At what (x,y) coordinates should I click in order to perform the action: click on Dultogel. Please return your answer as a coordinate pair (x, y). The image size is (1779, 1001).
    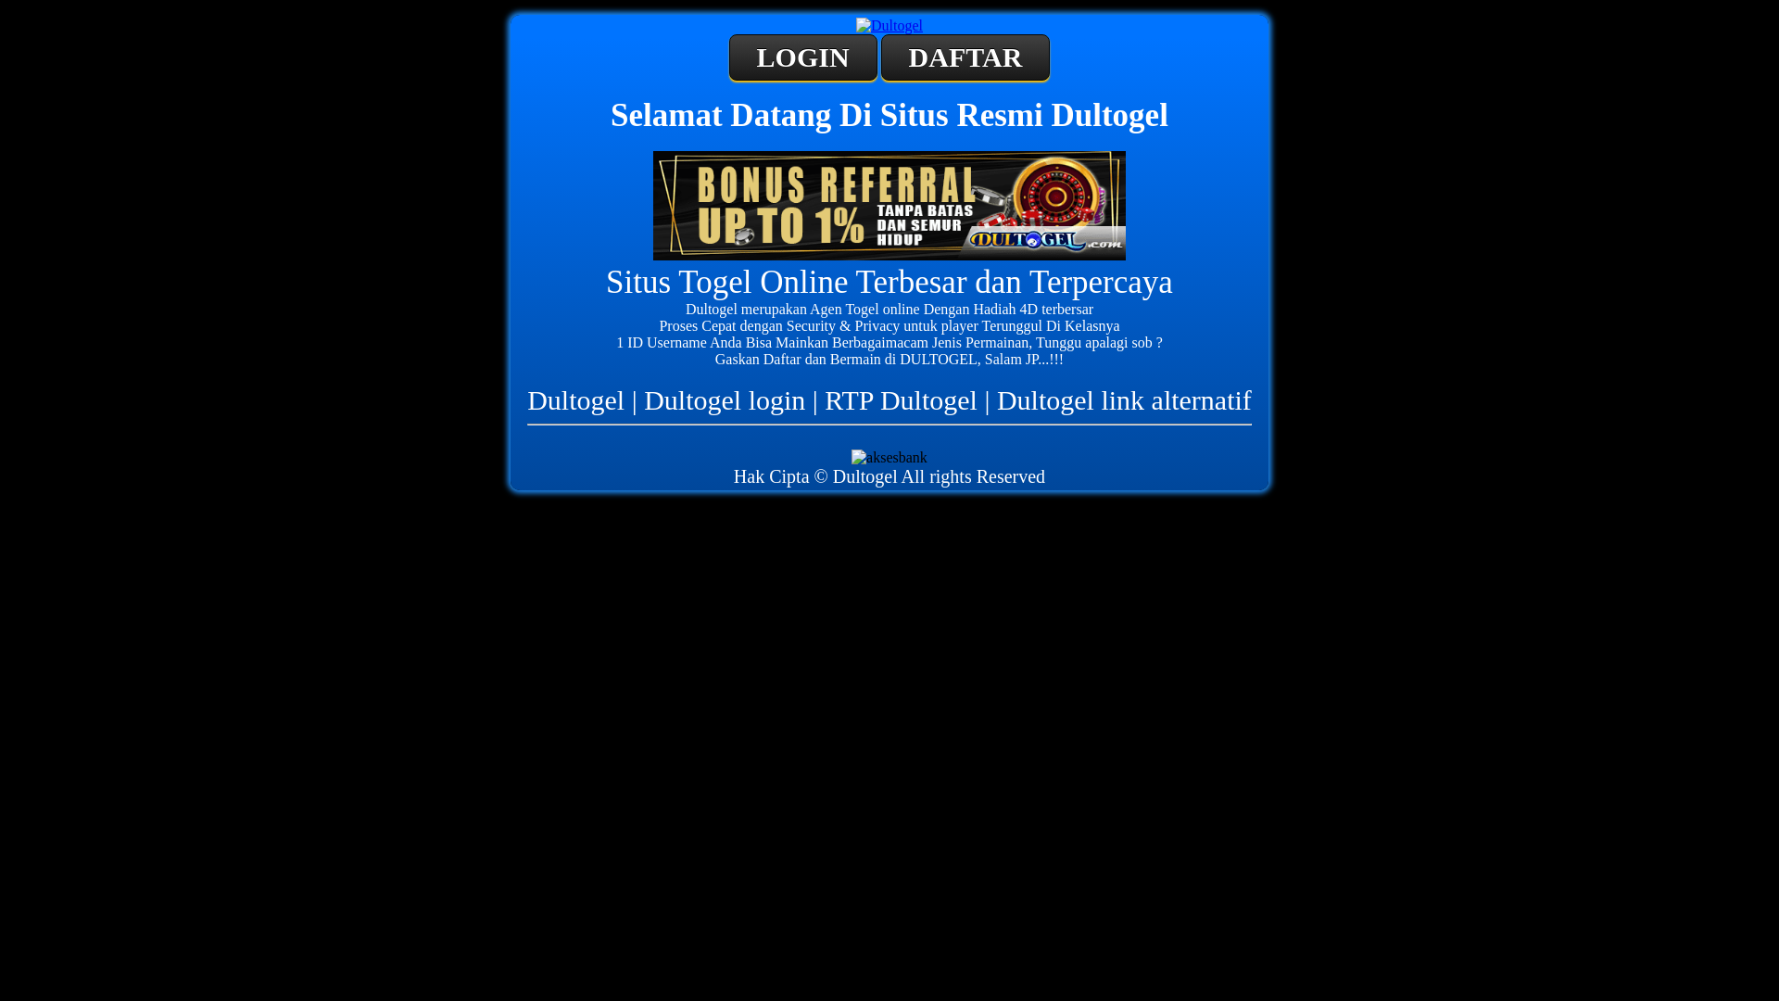
    Looking at the image, I should click on (889, 206).